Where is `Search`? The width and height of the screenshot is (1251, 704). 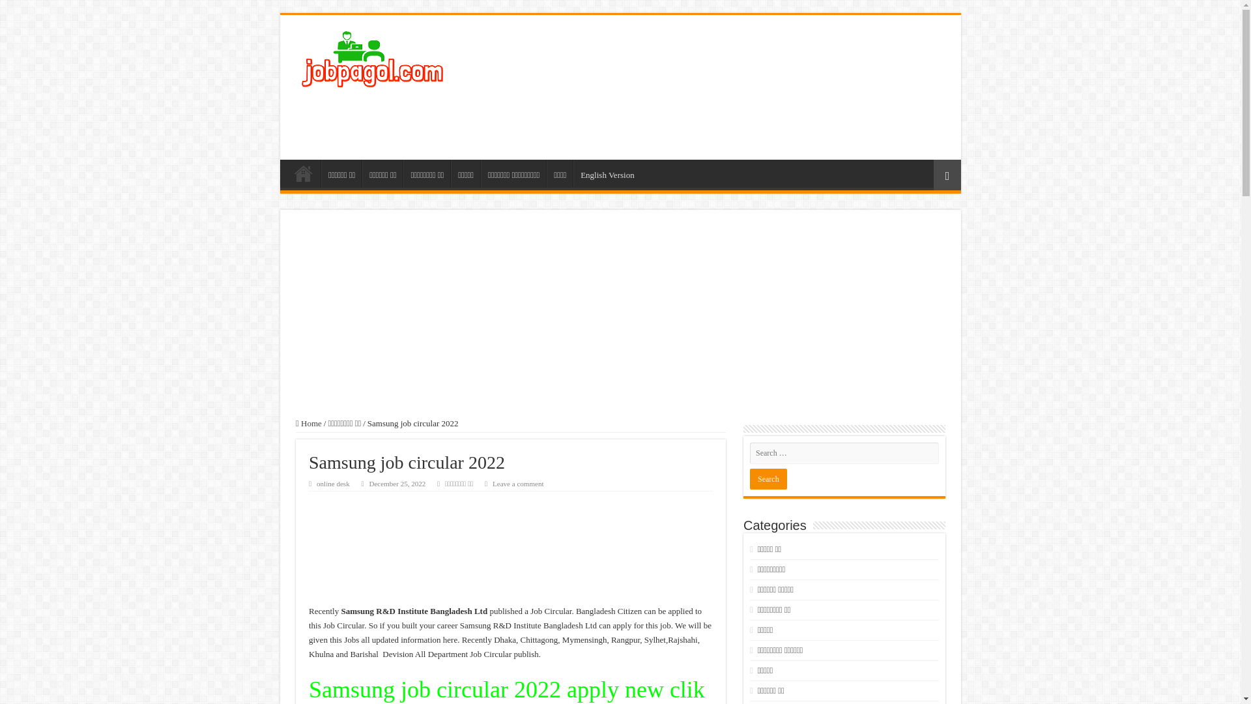 Search is located at coordinates (768, 478).